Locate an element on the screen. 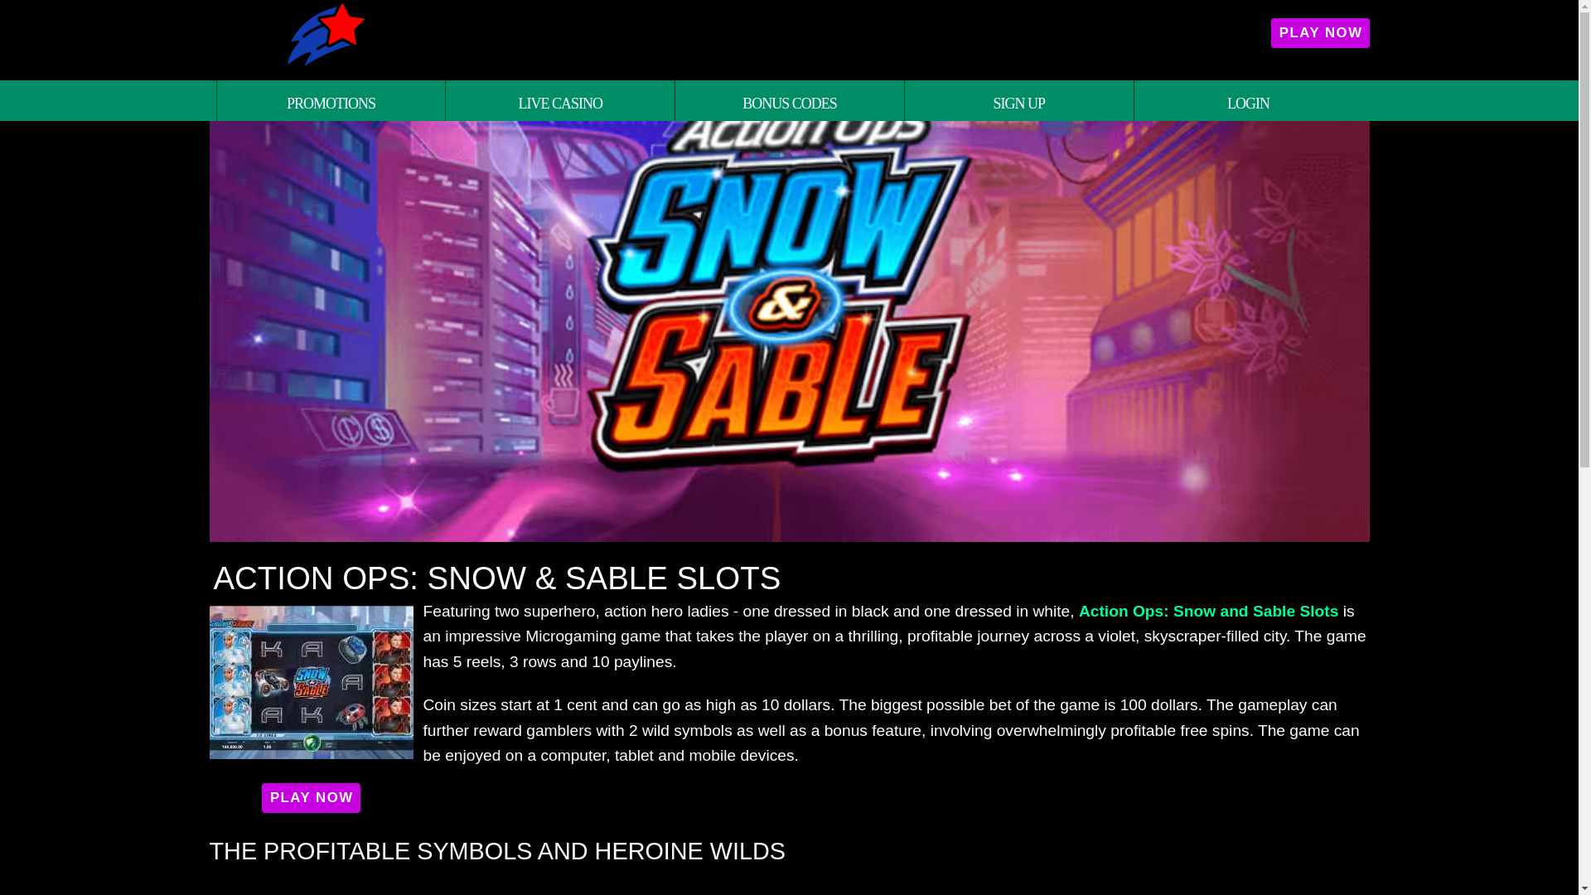 The image size is (1591, 895). LOGIN is located at coordinates (1248, 100).